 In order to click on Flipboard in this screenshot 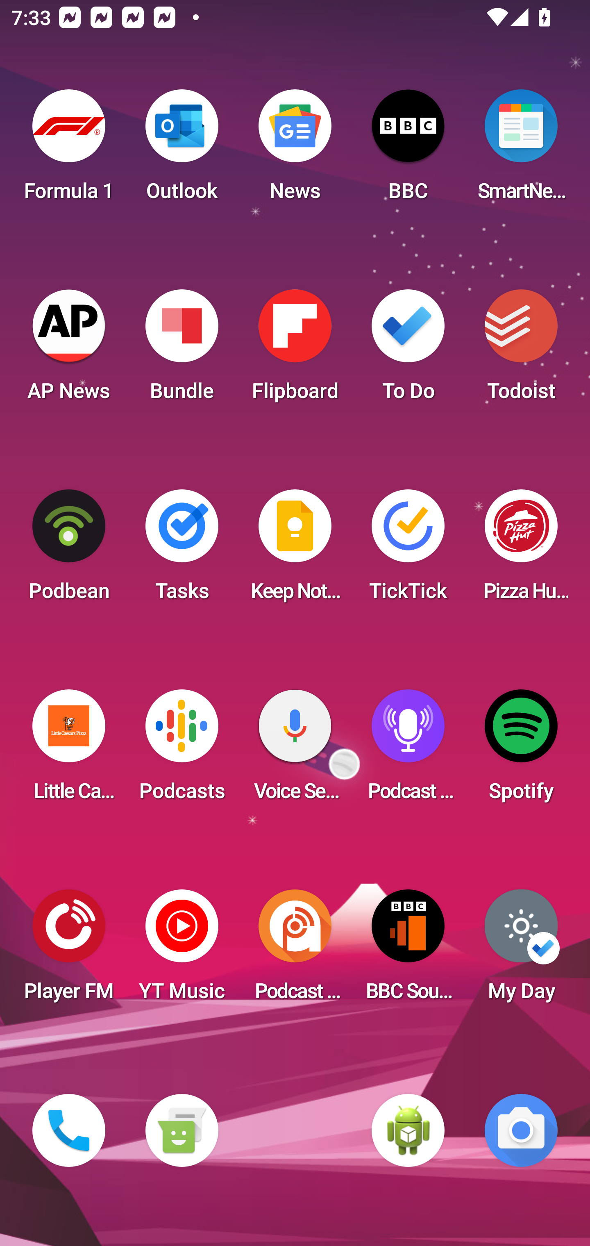, I will do `click(295, 350)`.